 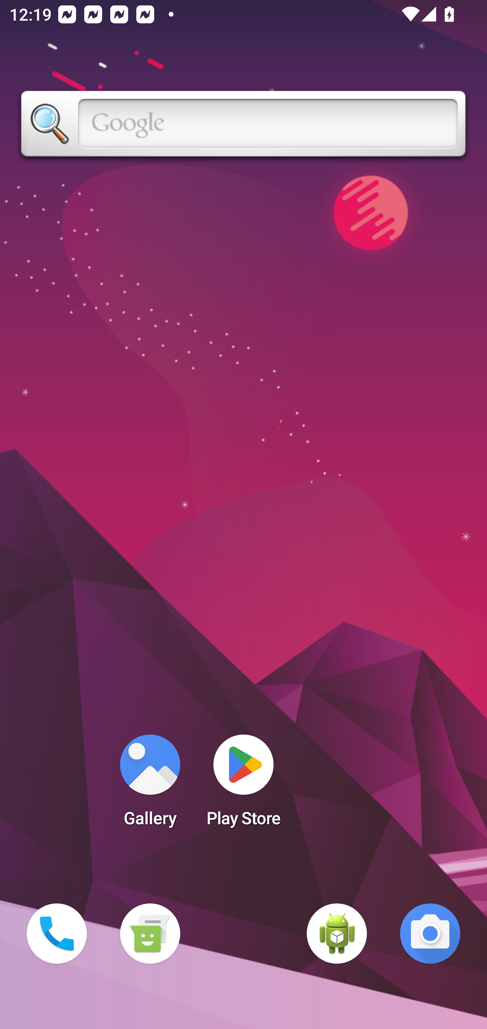 I want to click on Phone, so click(x=57, y=934).